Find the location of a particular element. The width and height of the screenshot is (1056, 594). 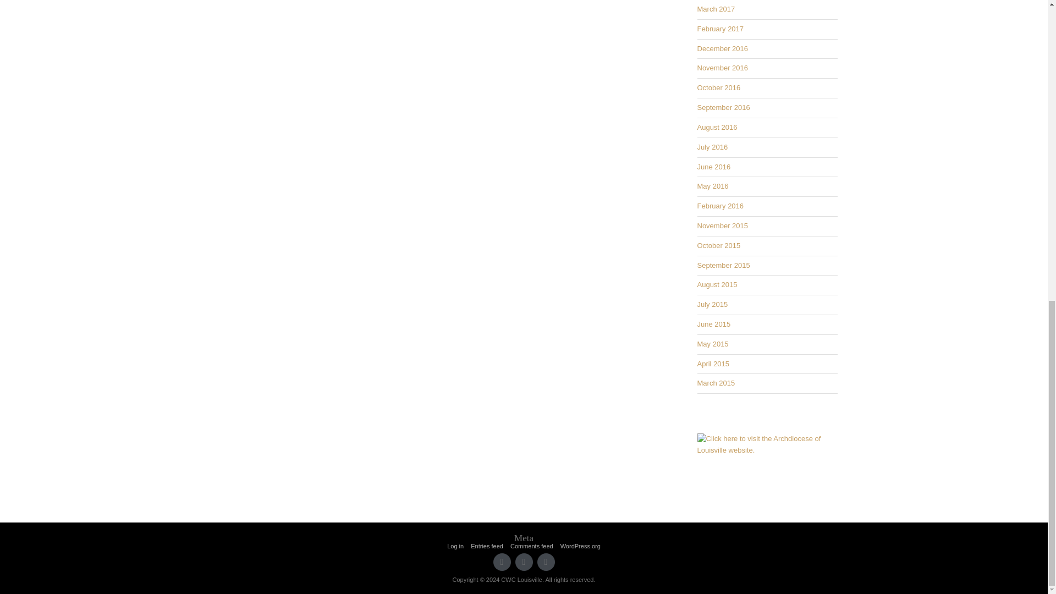

Archdiocese of Lousiville is located at coordinates (767, 445).